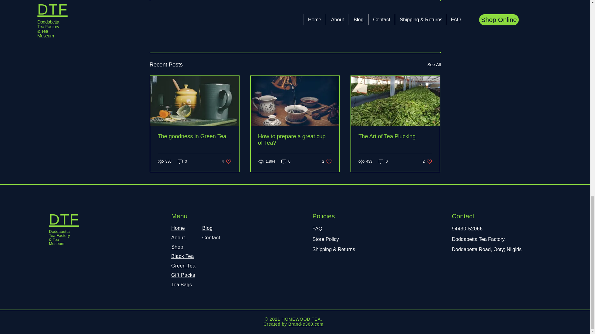  I want to click on How to prepare a great cup of Tea?, so click(395, 136).